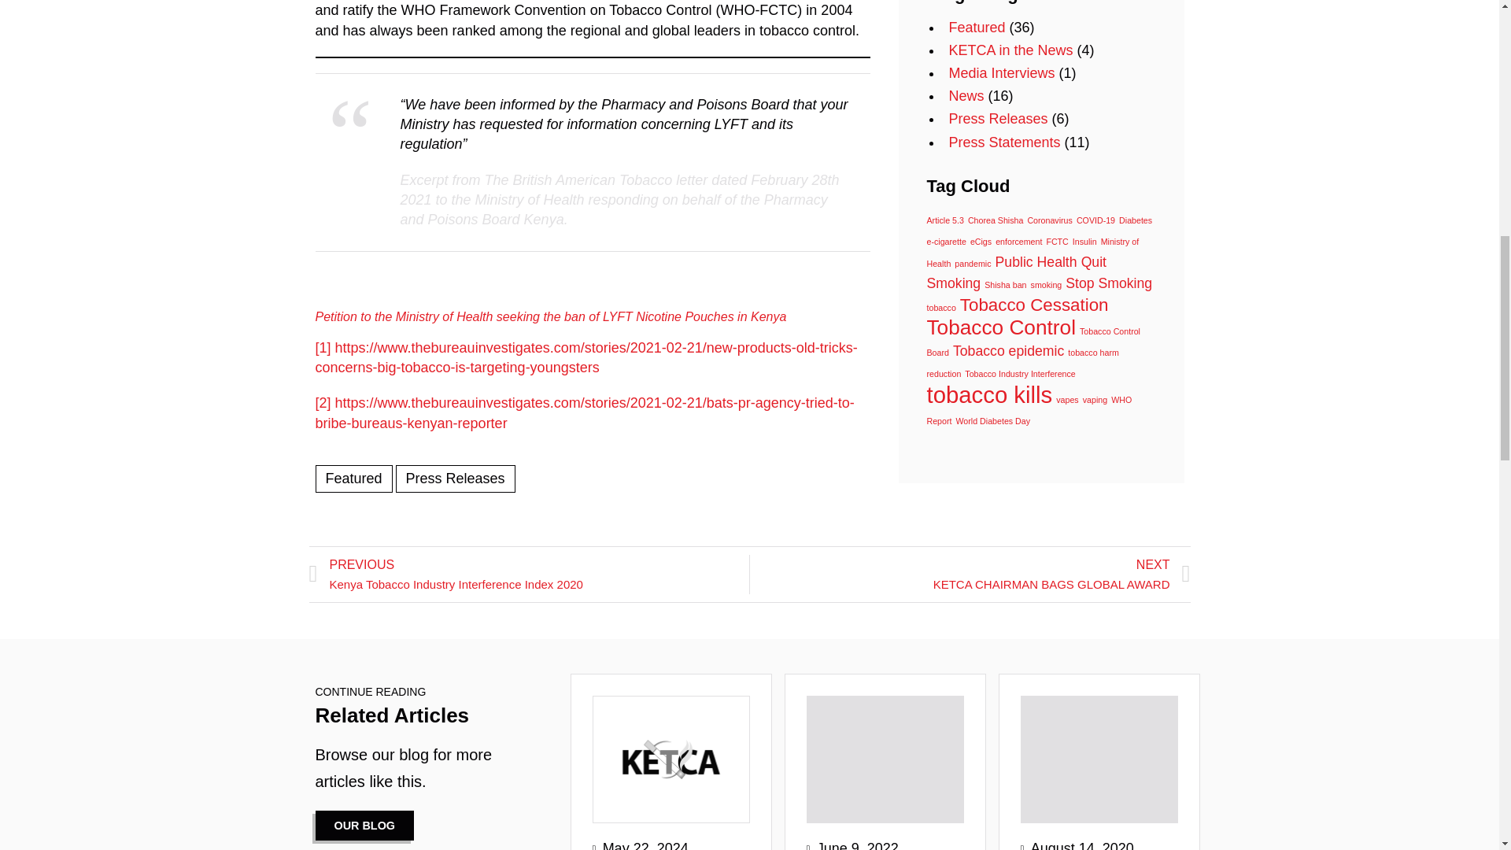 The width and height of the screenshot is (1511, 850). What do you see at coordinates (998, 118) in the screenshot?
I see `Press Releases` at bounding box center [998, 118].